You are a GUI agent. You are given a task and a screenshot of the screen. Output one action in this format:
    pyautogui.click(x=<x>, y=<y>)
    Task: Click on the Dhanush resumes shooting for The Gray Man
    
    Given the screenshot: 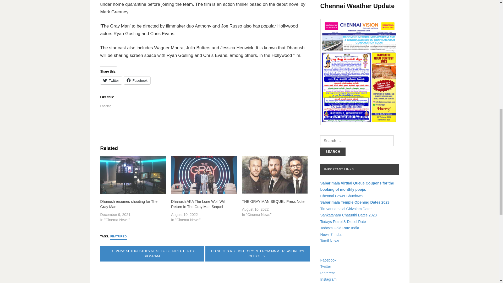 What is the action you would take?
    pyautogui.click(x=128, y=204)
    